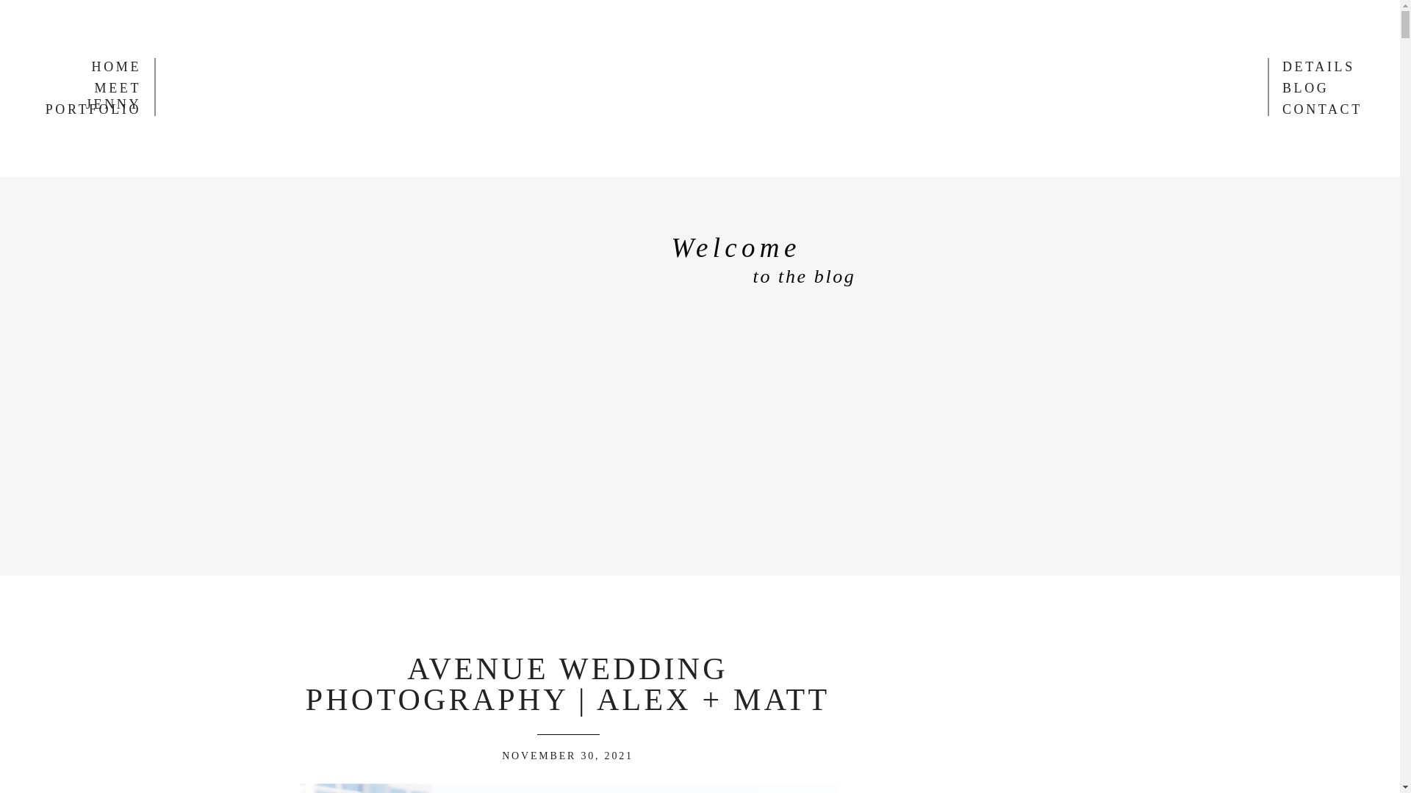  Describe the element at coordinates (534, 18) in the screenshot. I see `MEET JENNY` at that location.